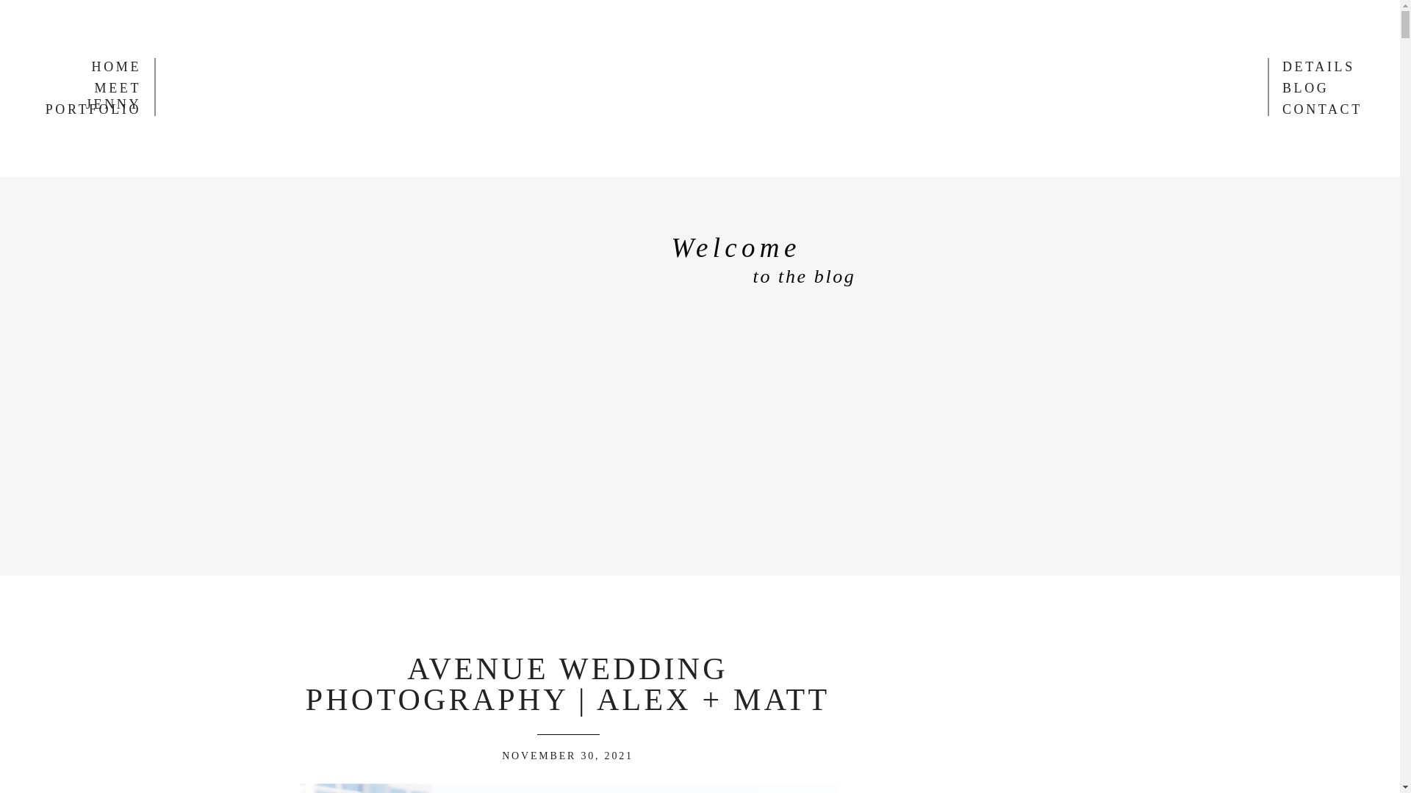  Describe the element at coordinates (534, 18) in the screenshot. I see `MEET JENNY` at that location.